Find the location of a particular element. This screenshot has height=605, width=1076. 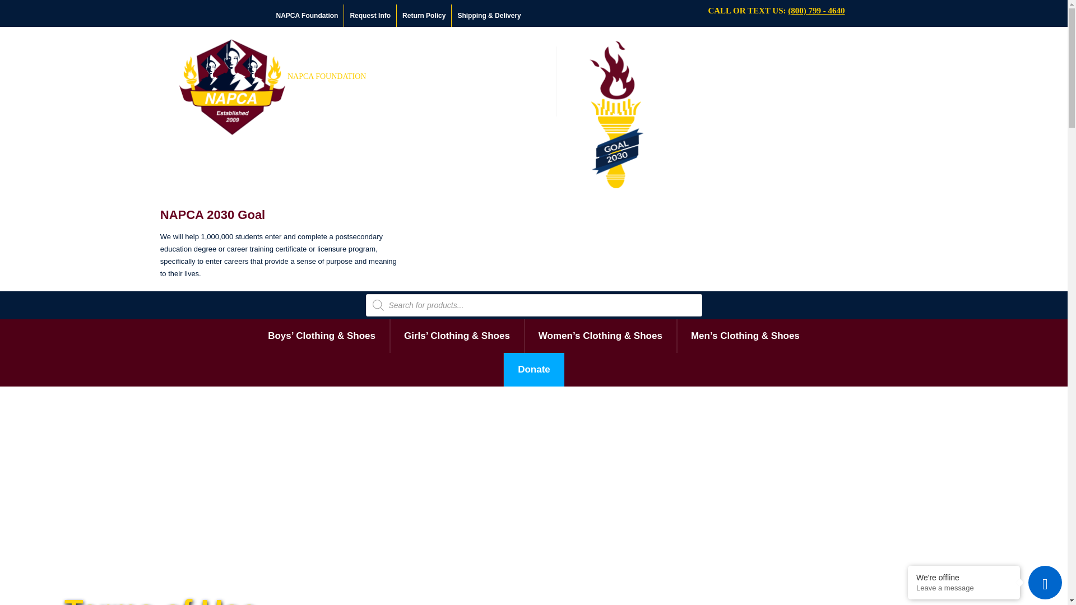

We're offline is located at coordinates (964, 577).